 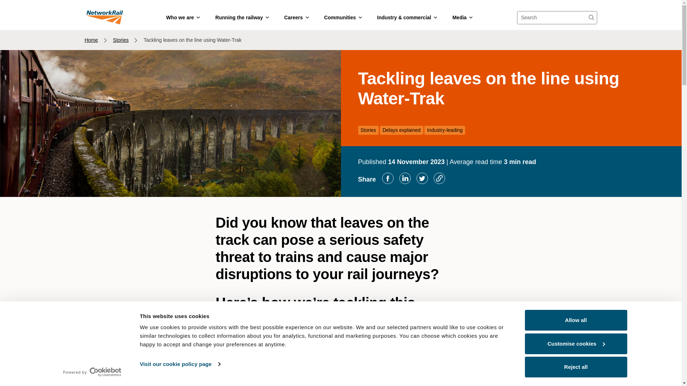 What do you see at coordinates (180, 364) in the screenshot?
I see `Visit our cookie policy page` at bounding box center [180, 364].